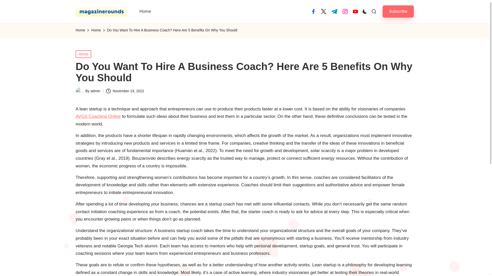 This screenshot has height=276, width=492. I want to click on Home, so click(80, 30).